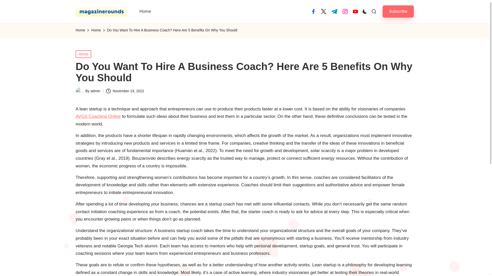 This screenshot has height=276, width=492. I want to click on Home, so click(80, 30).